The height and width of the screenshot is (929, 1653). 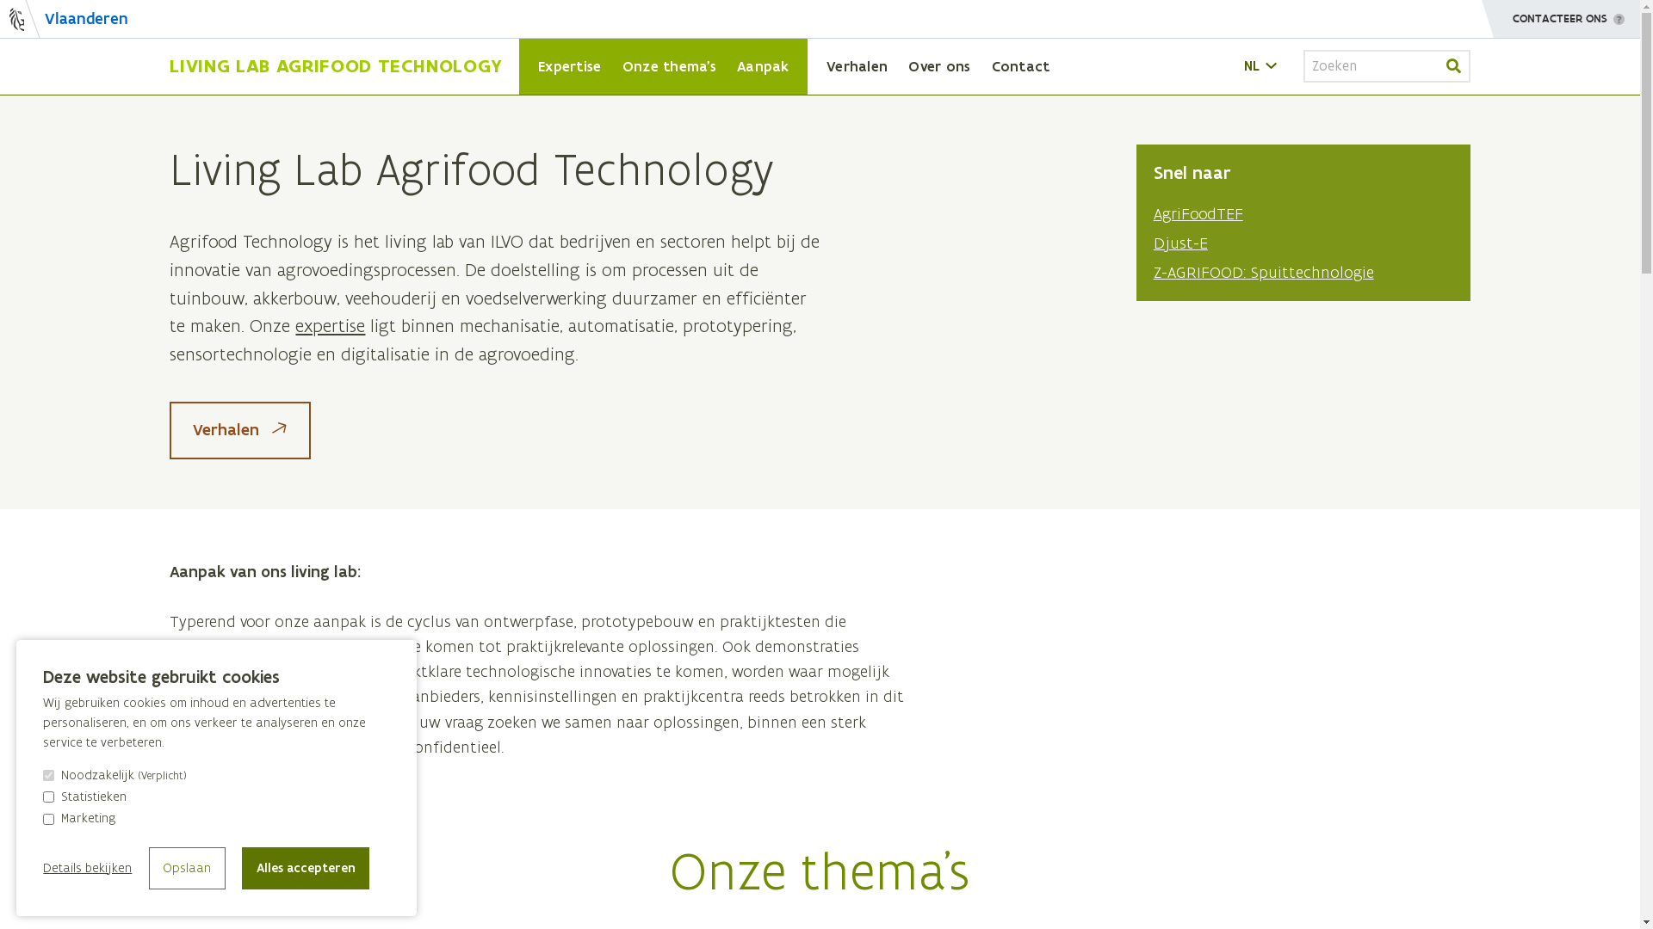 I want to click on TOON MENU
CONTACTEER ONS, so click(x=1561, y=19).